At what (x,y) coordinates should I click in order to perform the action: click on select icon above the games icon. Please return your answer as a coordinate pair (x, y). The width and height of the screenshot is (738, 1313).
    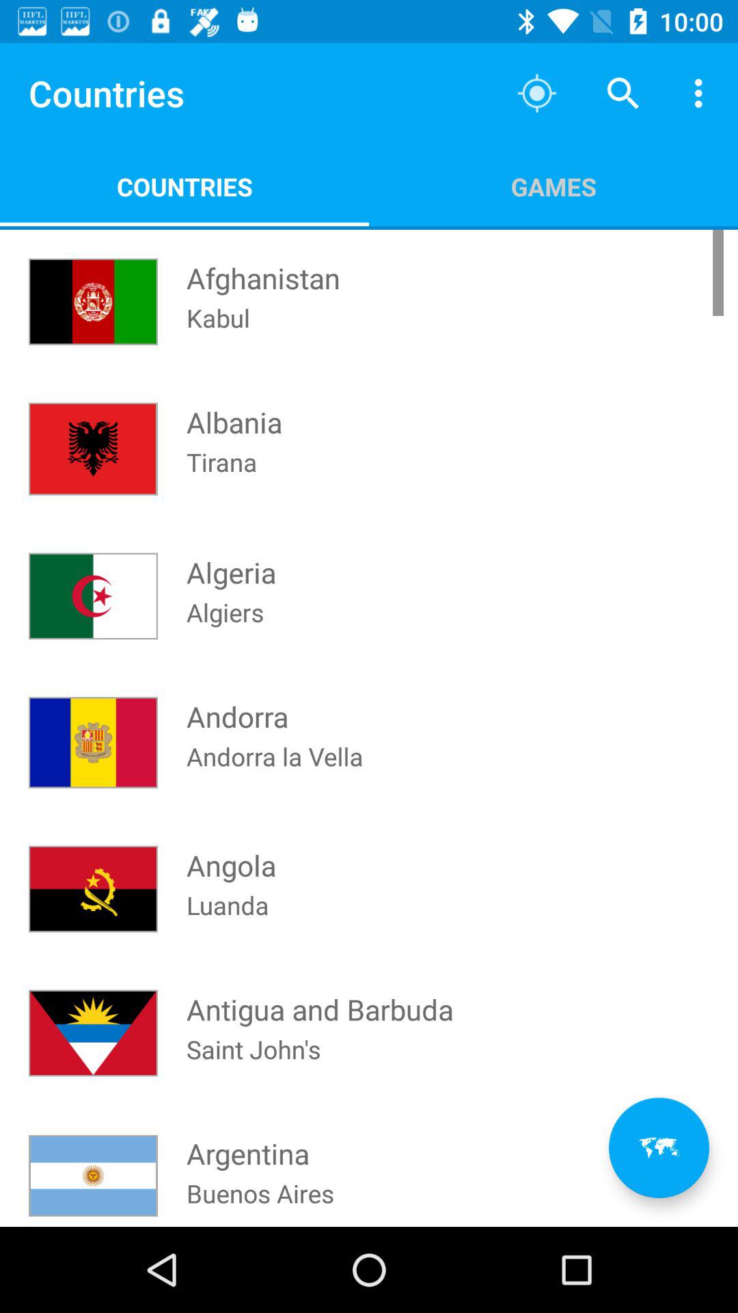
    Looking at the image, I should click on (623, 93).